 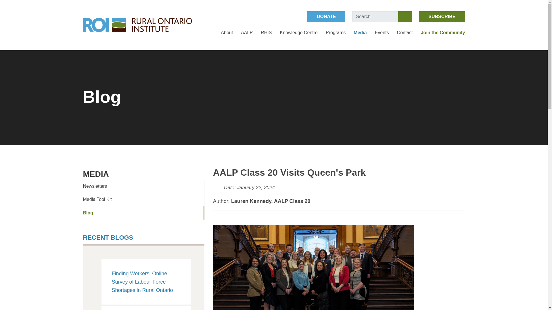 What do you see at coordinates (326, 16) in the screenshot?
I see `DONATE` at bounding box center [326, 16].